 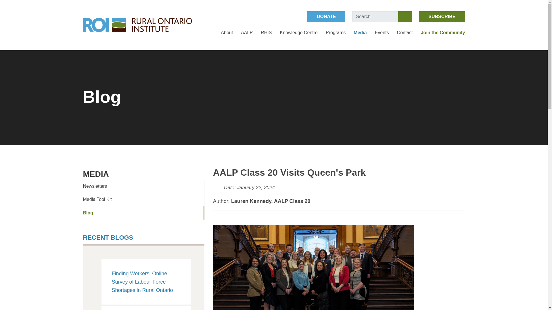 What do you see at coordinates (326, 16) in the screenshot?
I see `DONATE` at bounding box center [326, 16].